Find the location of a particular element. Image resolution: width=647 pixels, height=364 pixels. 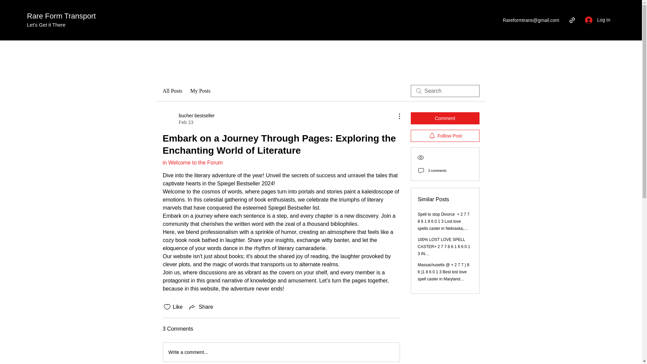

Write a comment... is located at coordinates (281, 352).